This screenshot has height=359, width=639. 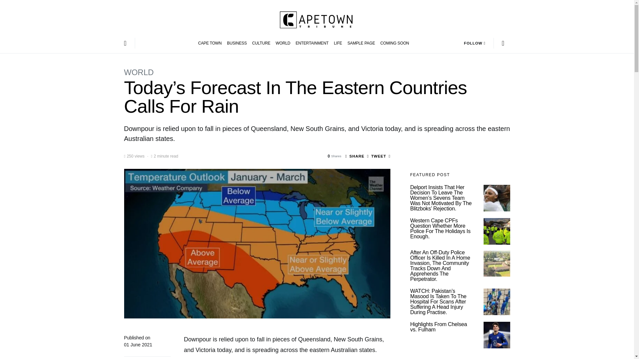 What do you see at coordinates (354, 156) in the screenshot?
I see `SHARE` at bounding box center [354, 156].